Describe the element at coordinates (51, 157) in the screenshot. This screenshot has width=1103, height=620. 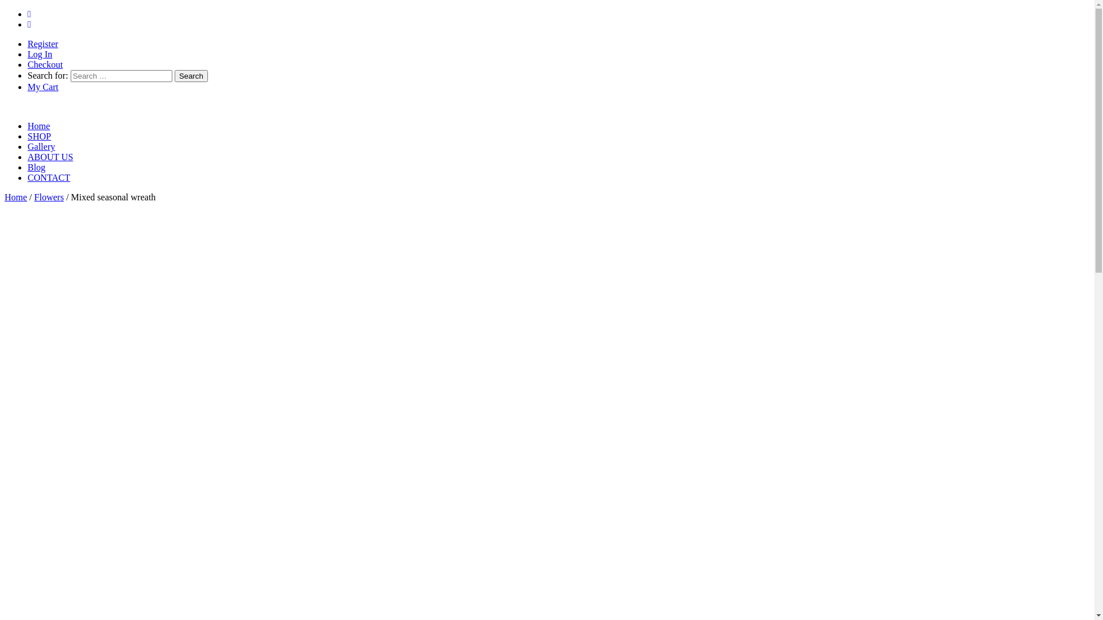
I see `ABOUT US` at that location.